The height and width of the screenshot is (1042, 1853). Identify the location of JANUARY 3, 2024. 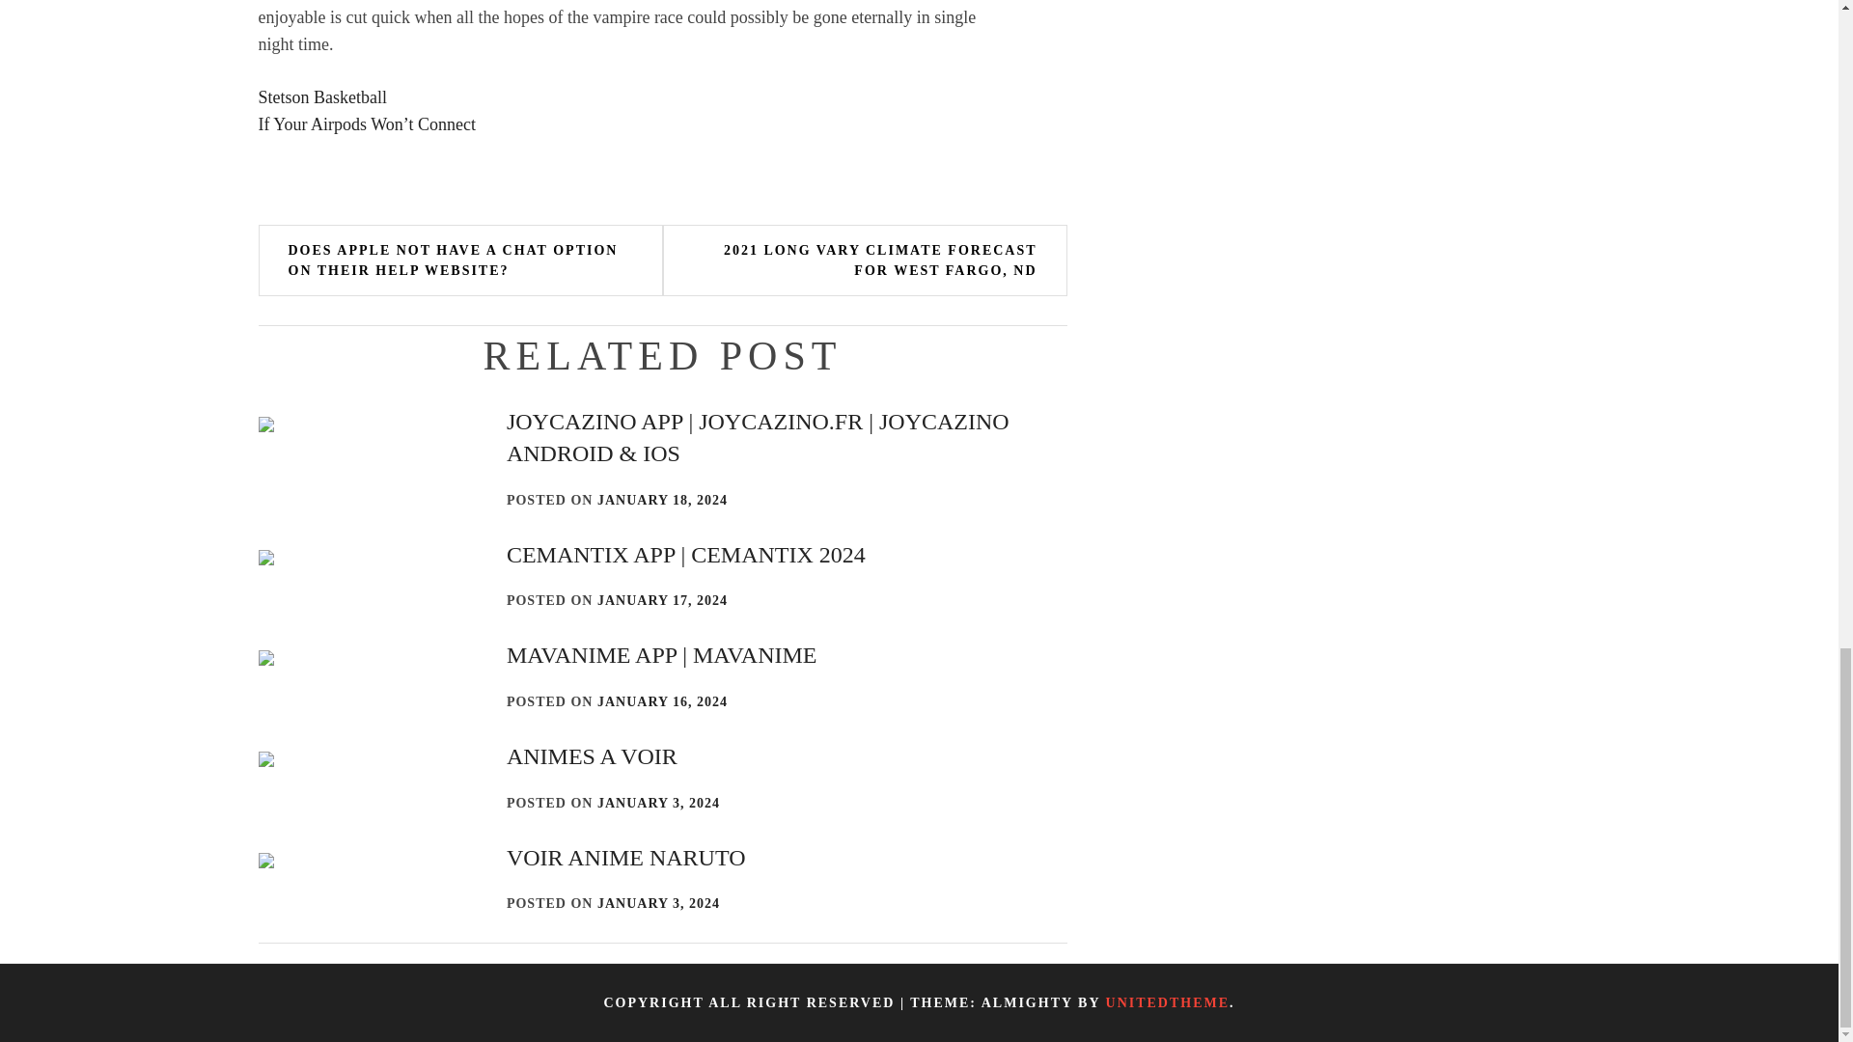
(658, 803).